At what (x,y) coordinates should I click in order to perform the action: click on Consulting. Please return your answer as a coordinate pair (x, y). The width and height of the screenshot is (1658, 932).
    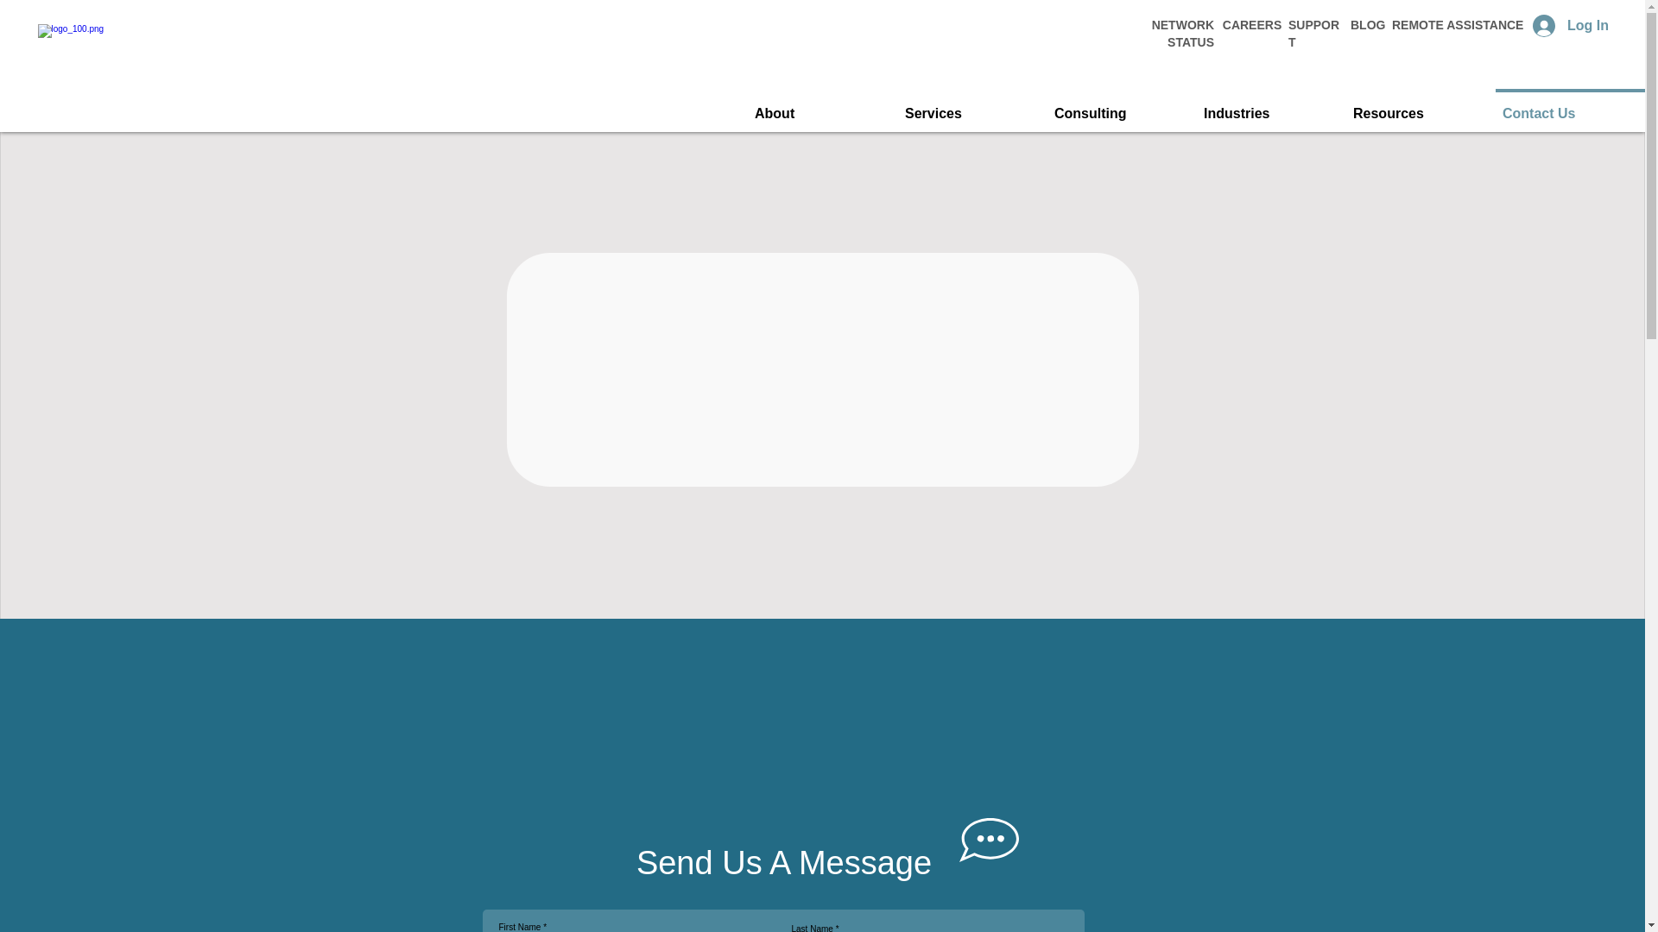
    Looking at the image, I should click on (1123, 105).